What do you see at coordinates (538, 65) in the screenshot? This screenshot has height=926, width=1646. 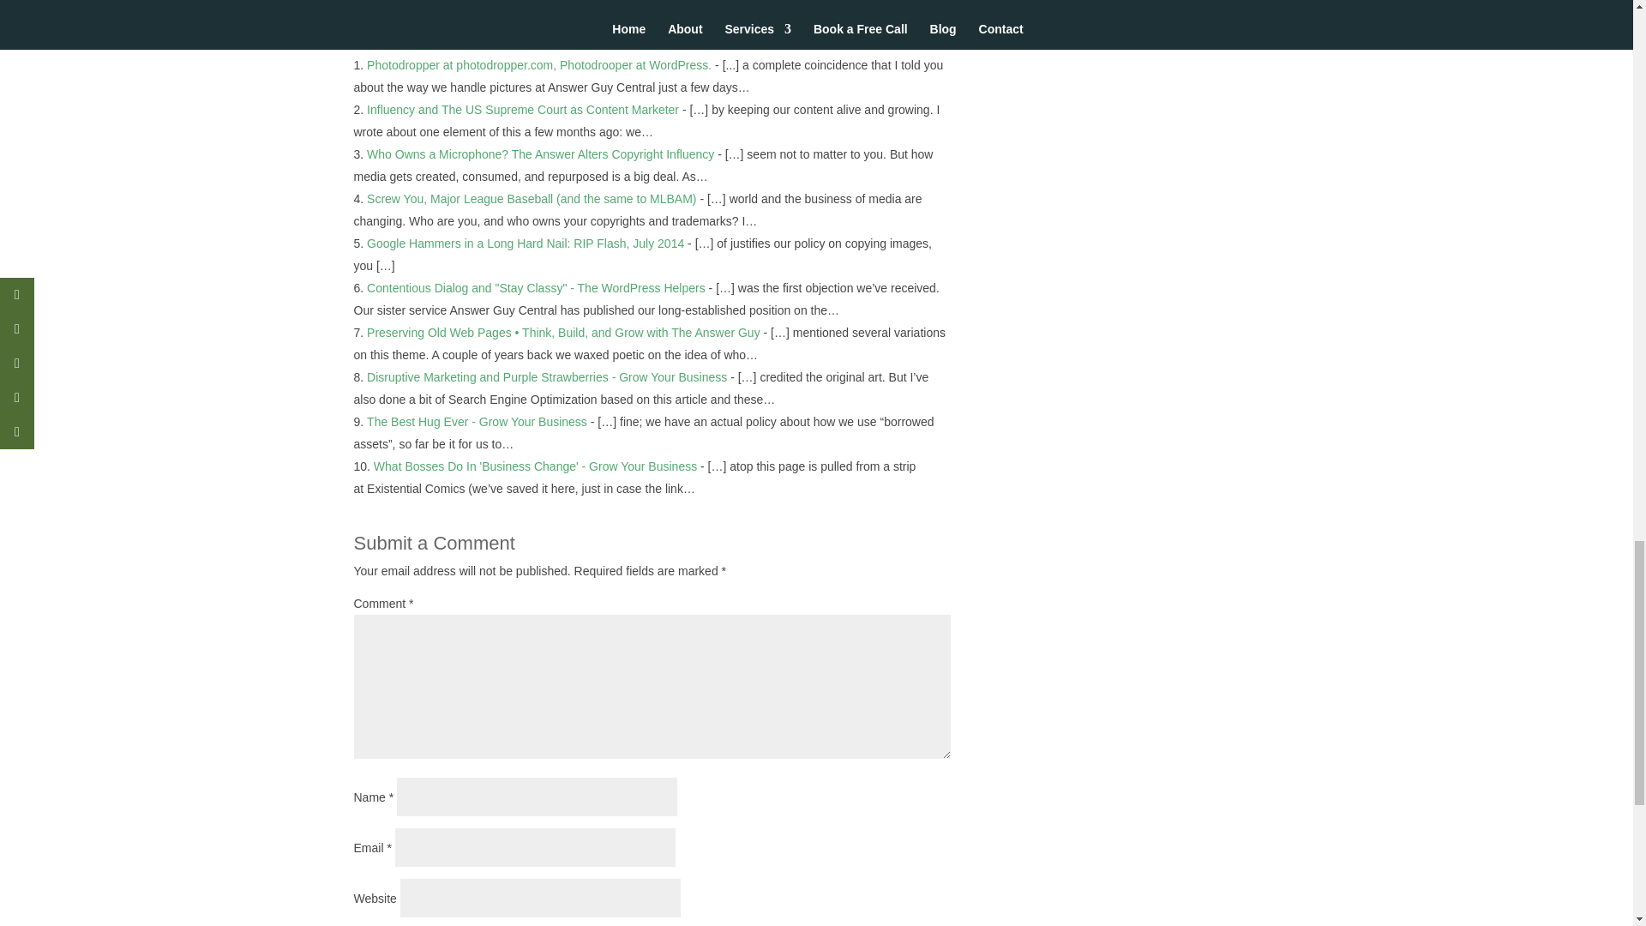 I see `Photodropper at photodropper.com, Photodrooper at WordPress.` at bounding box center [538, 65].